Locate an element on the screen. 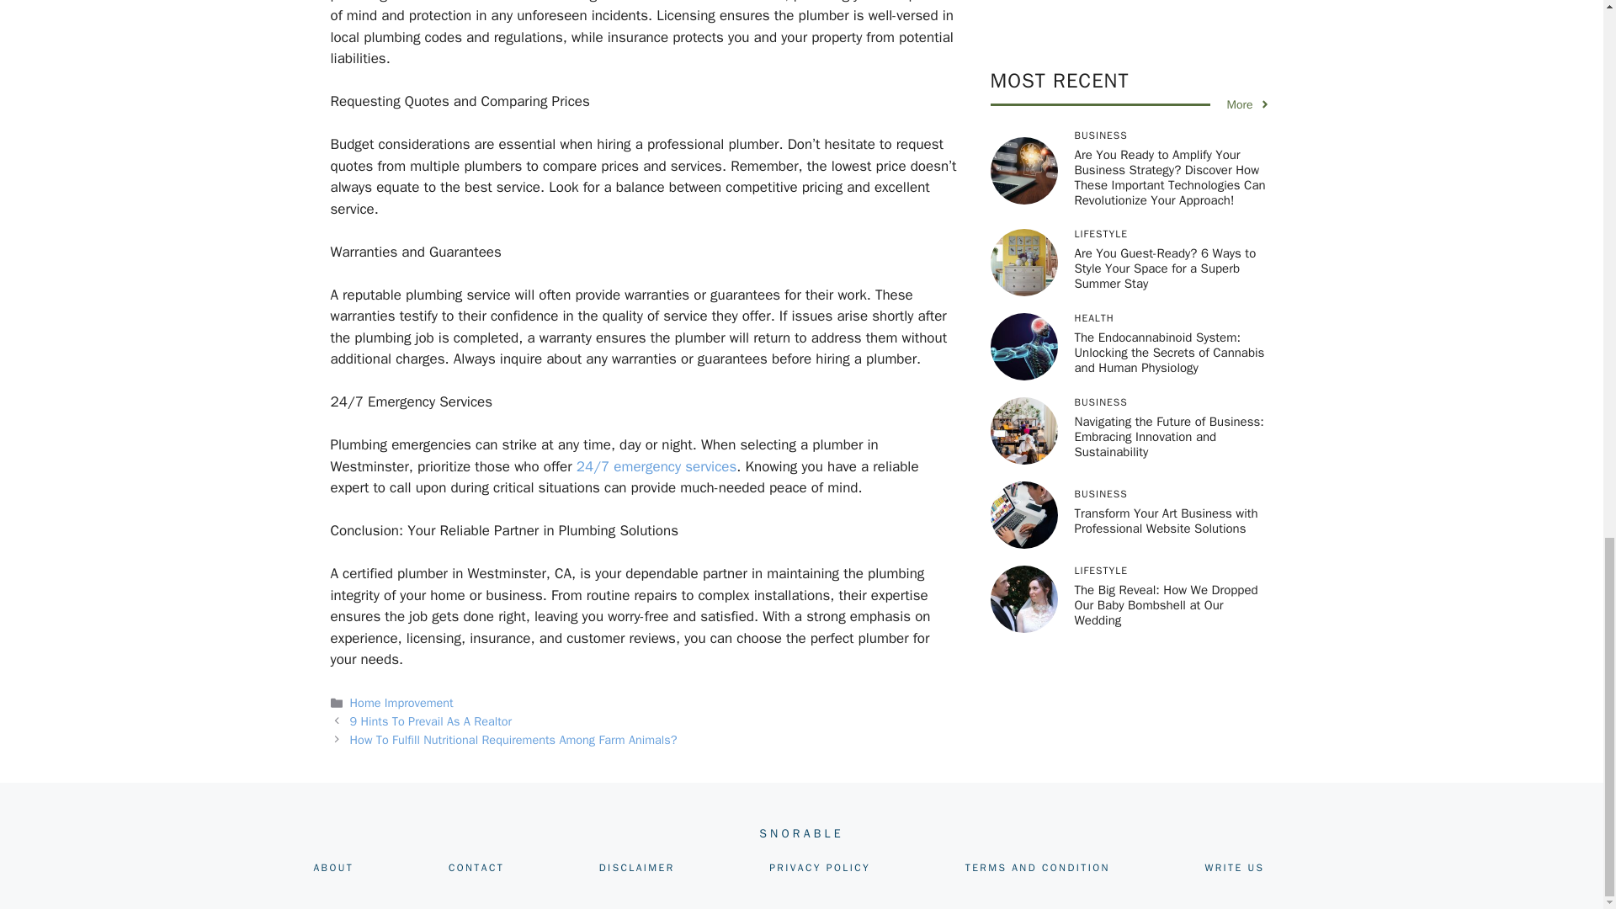 The height and width of the screenshot is (909, 1616). DISCLAIMER is located at coordinates (637, 867).